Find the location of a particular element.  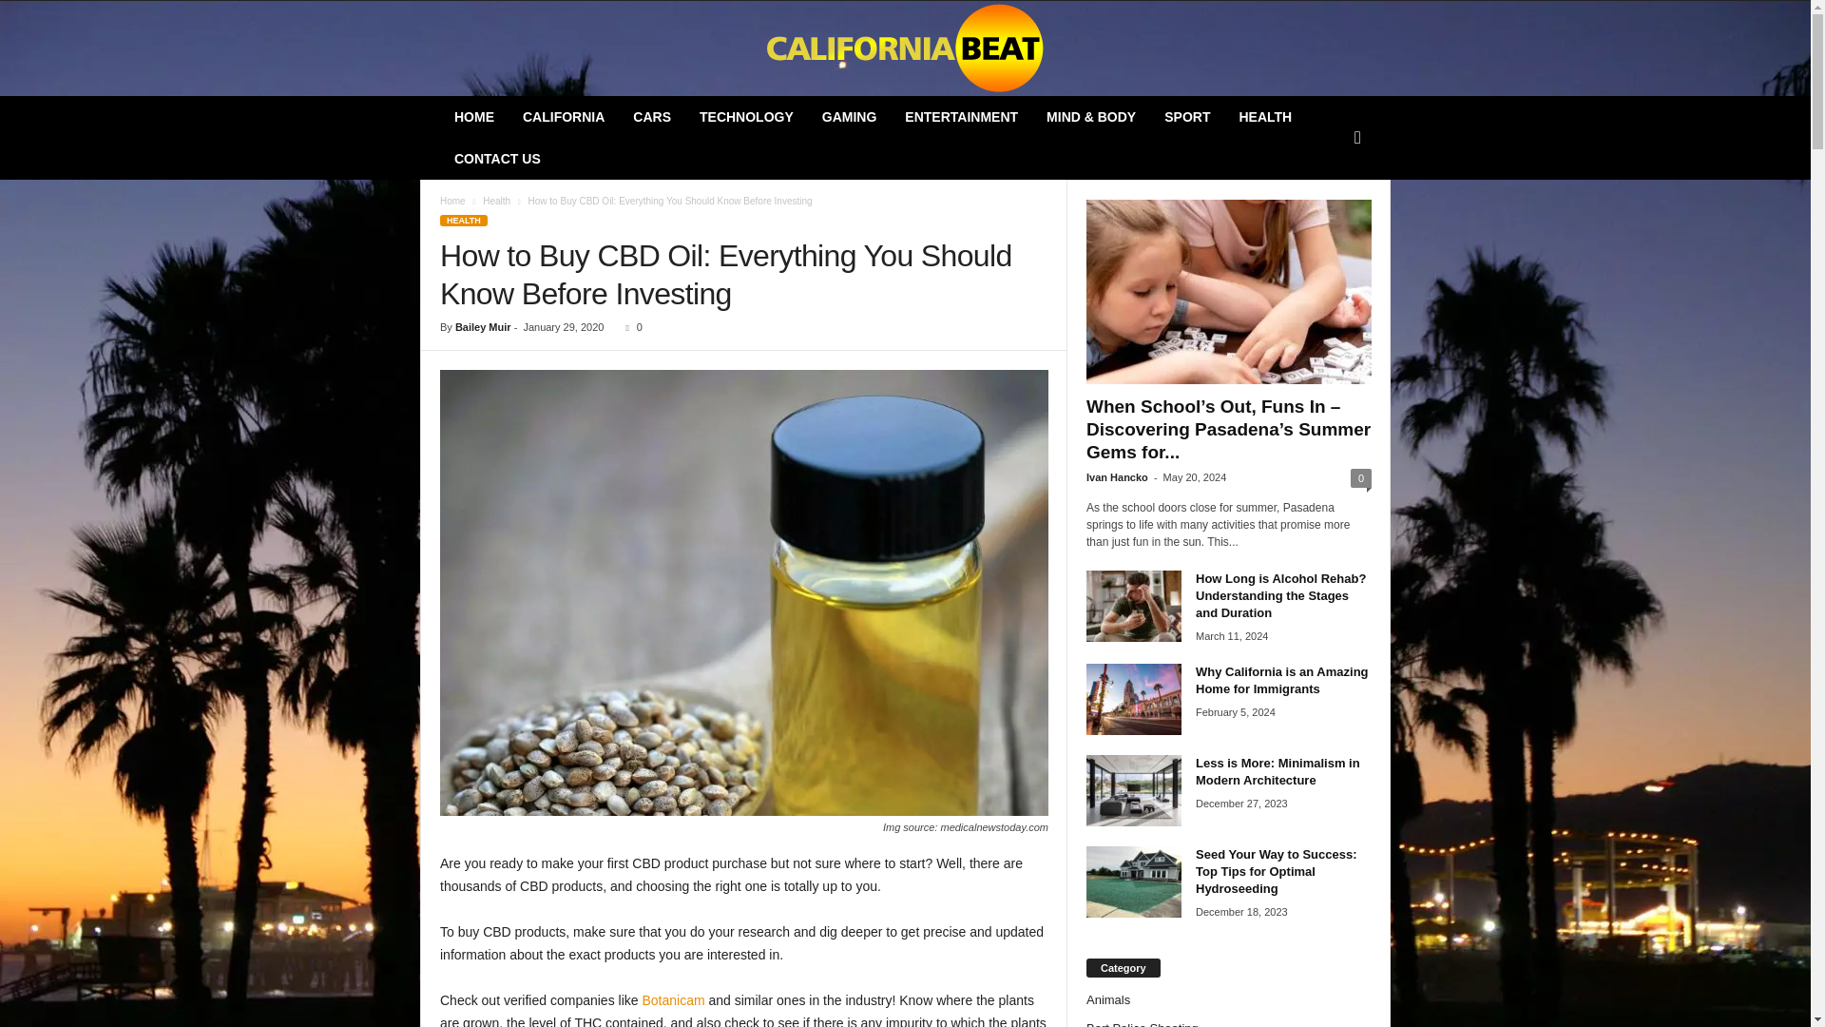

Home is located at coordinates (452, 202).